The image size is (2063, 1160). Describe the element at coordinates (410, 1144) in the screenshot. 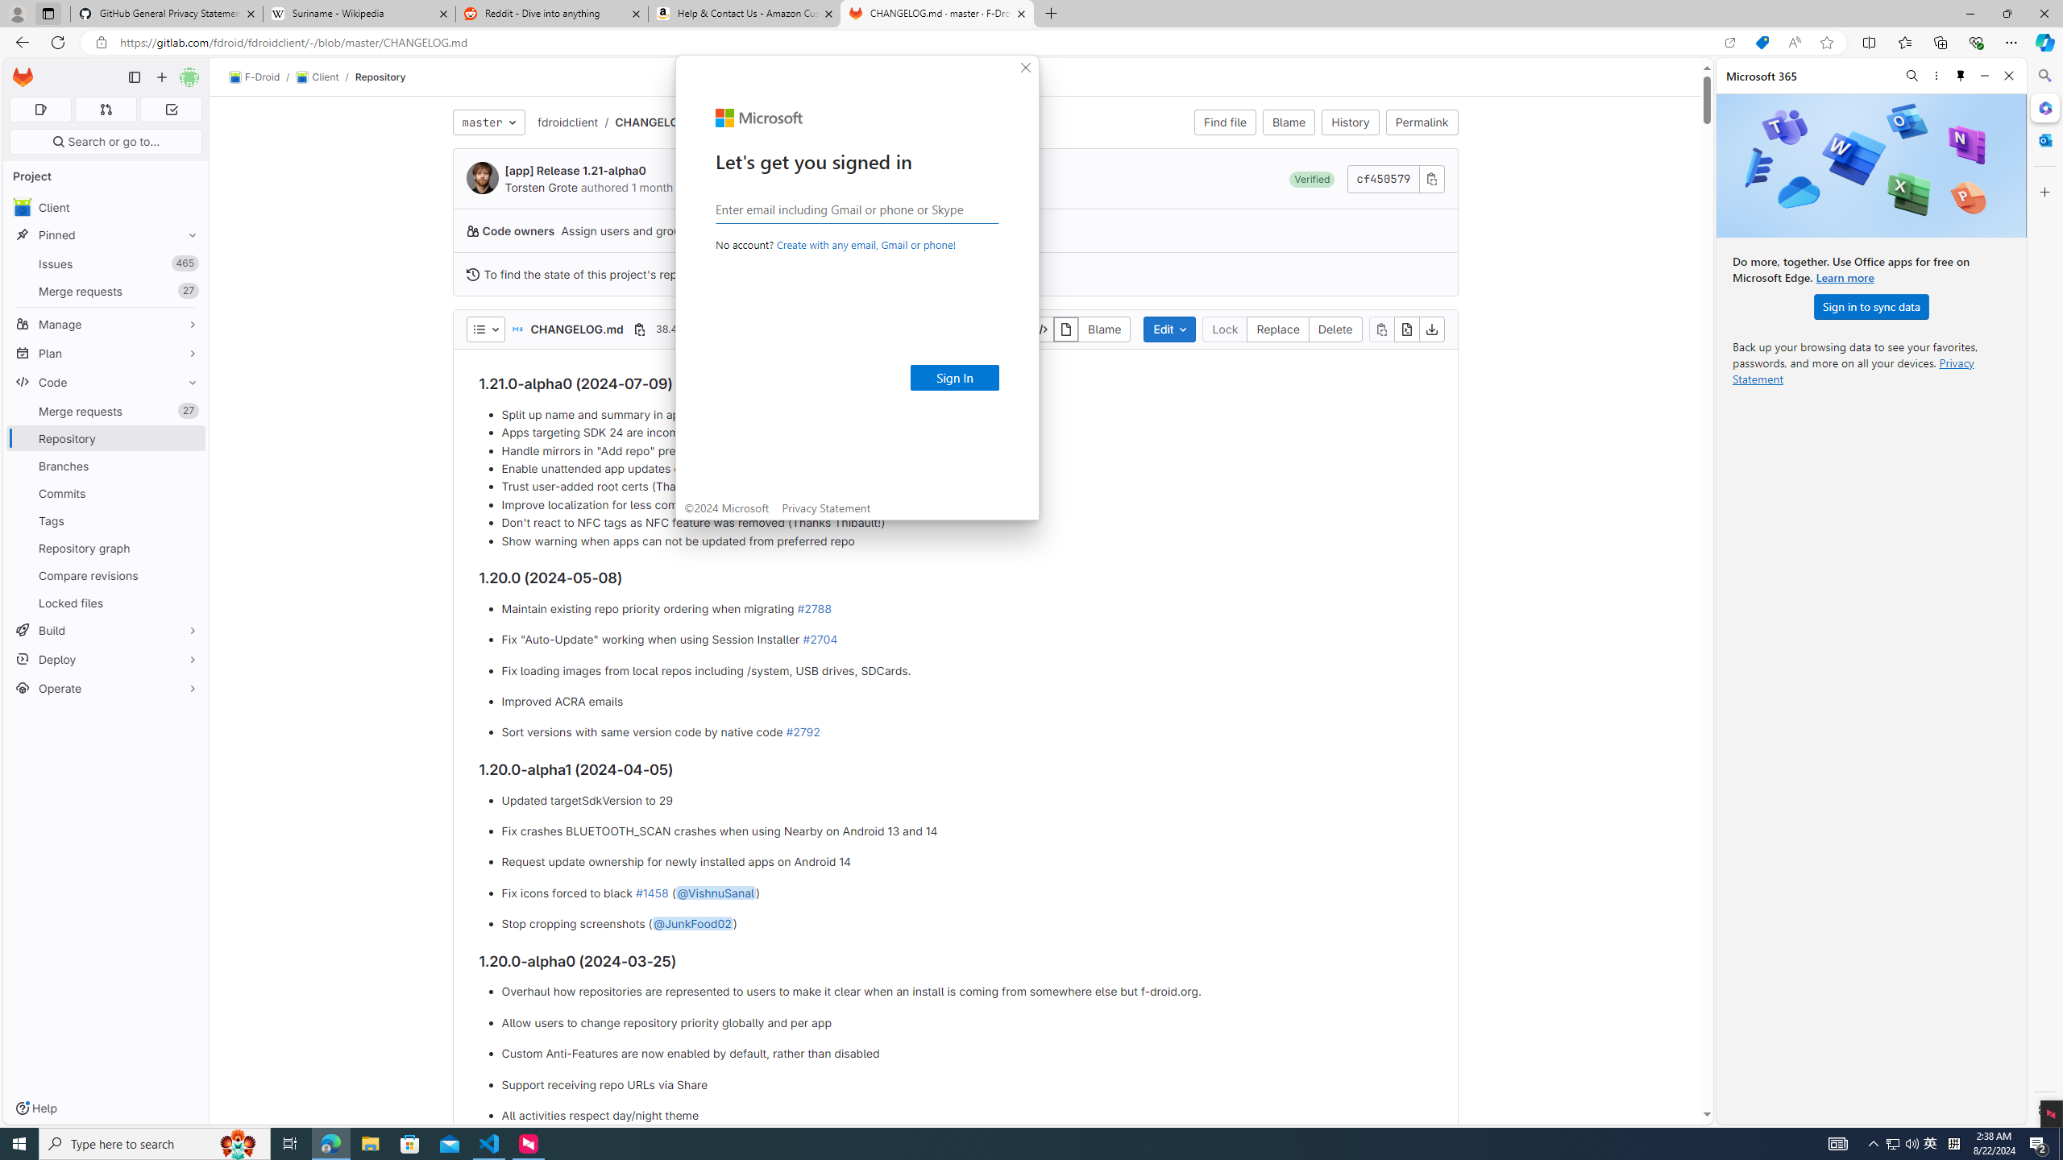

I see `Fix icons forced to black #1458 (@VishnuSanal)` at that location.